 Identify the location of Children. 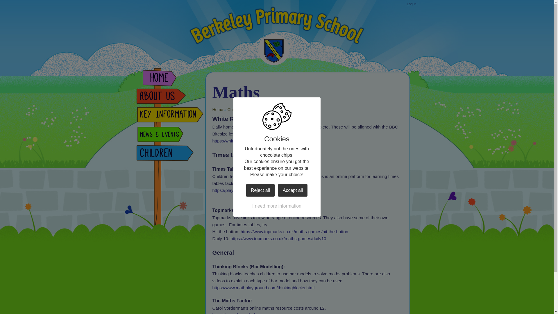
(235, 109).